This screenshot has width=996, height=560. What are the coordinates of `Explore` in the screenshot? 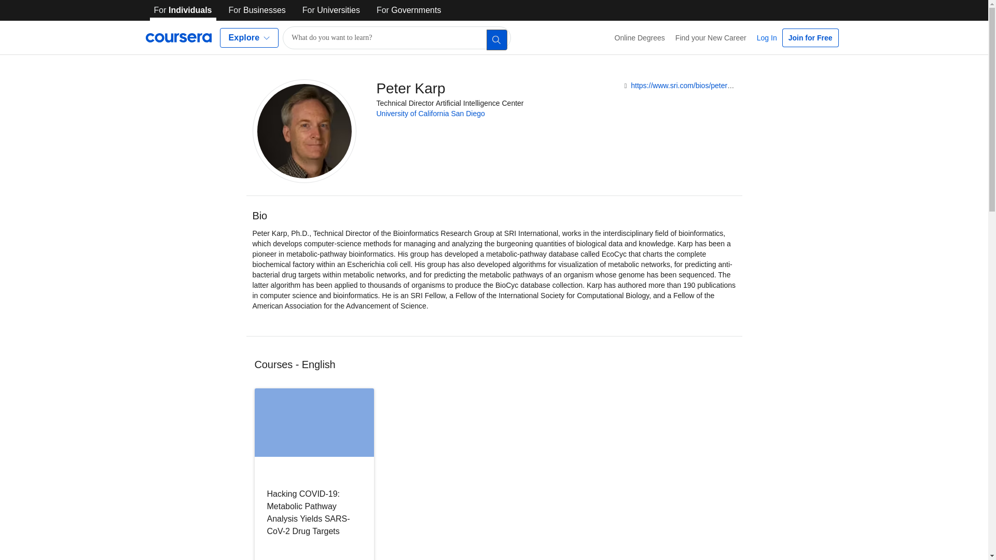 It's located at (249, 37).